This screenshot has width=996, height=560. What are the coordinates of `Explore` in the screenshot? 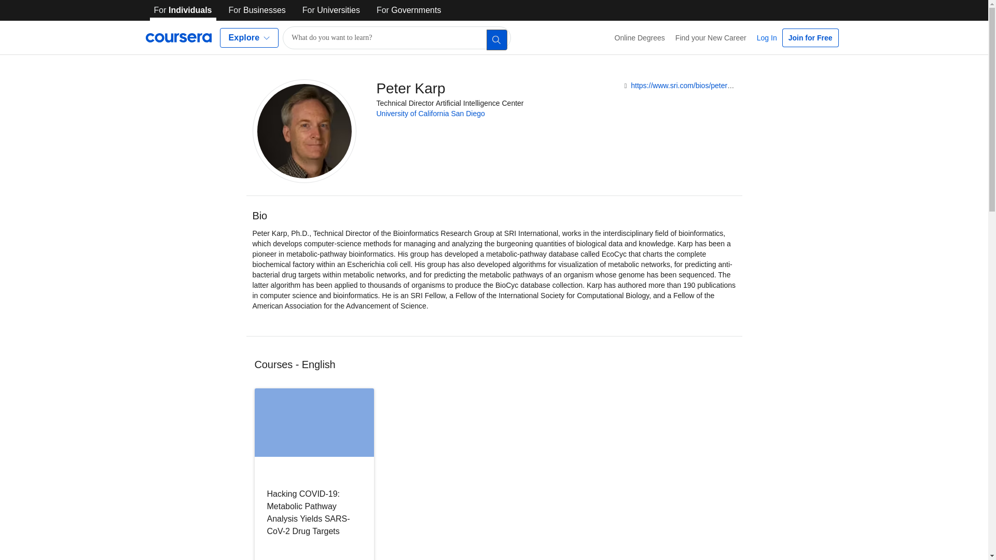 It's located at (249, 37).